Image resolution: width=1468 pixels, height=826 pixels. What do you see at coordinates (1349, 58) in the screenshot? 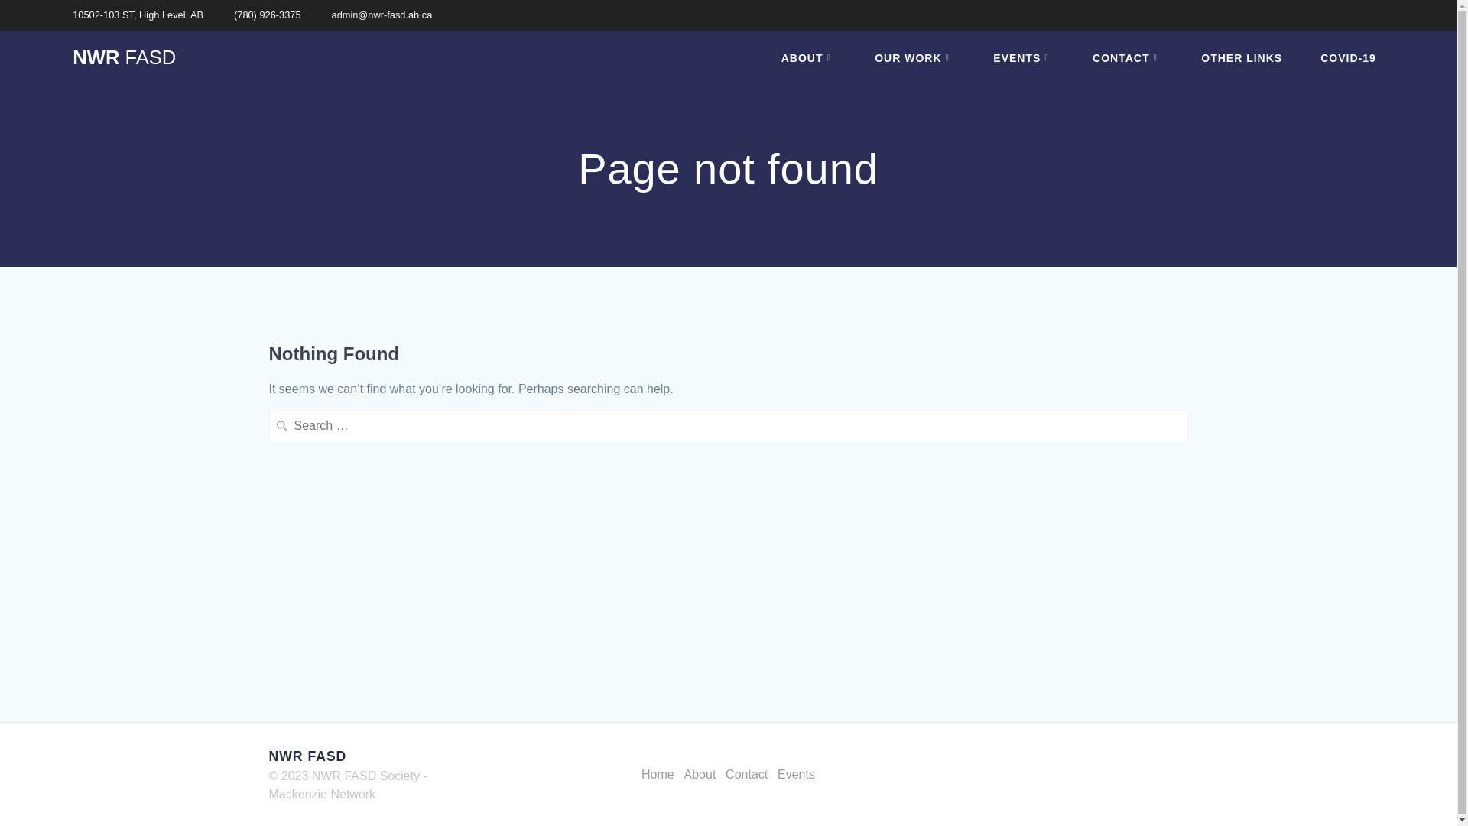
I see `COVID-19` at bounding box center [1349, 58].